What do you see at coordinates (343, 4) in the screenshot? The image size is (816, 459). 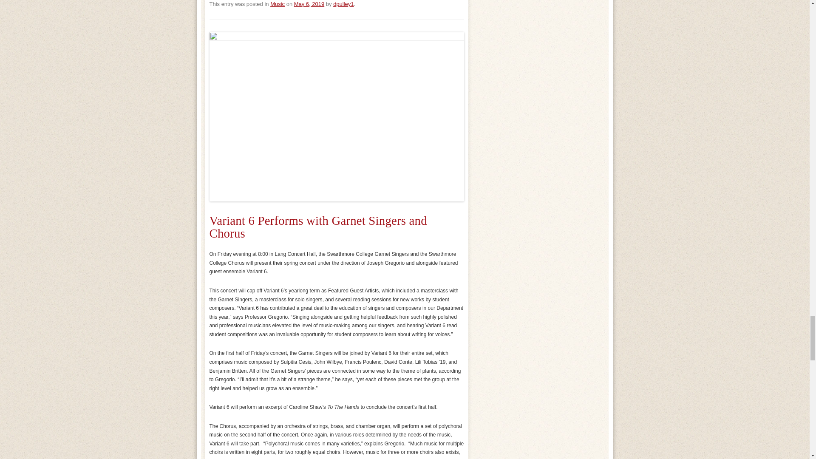 I see `dpulley1` at bounding box center [343, 4].